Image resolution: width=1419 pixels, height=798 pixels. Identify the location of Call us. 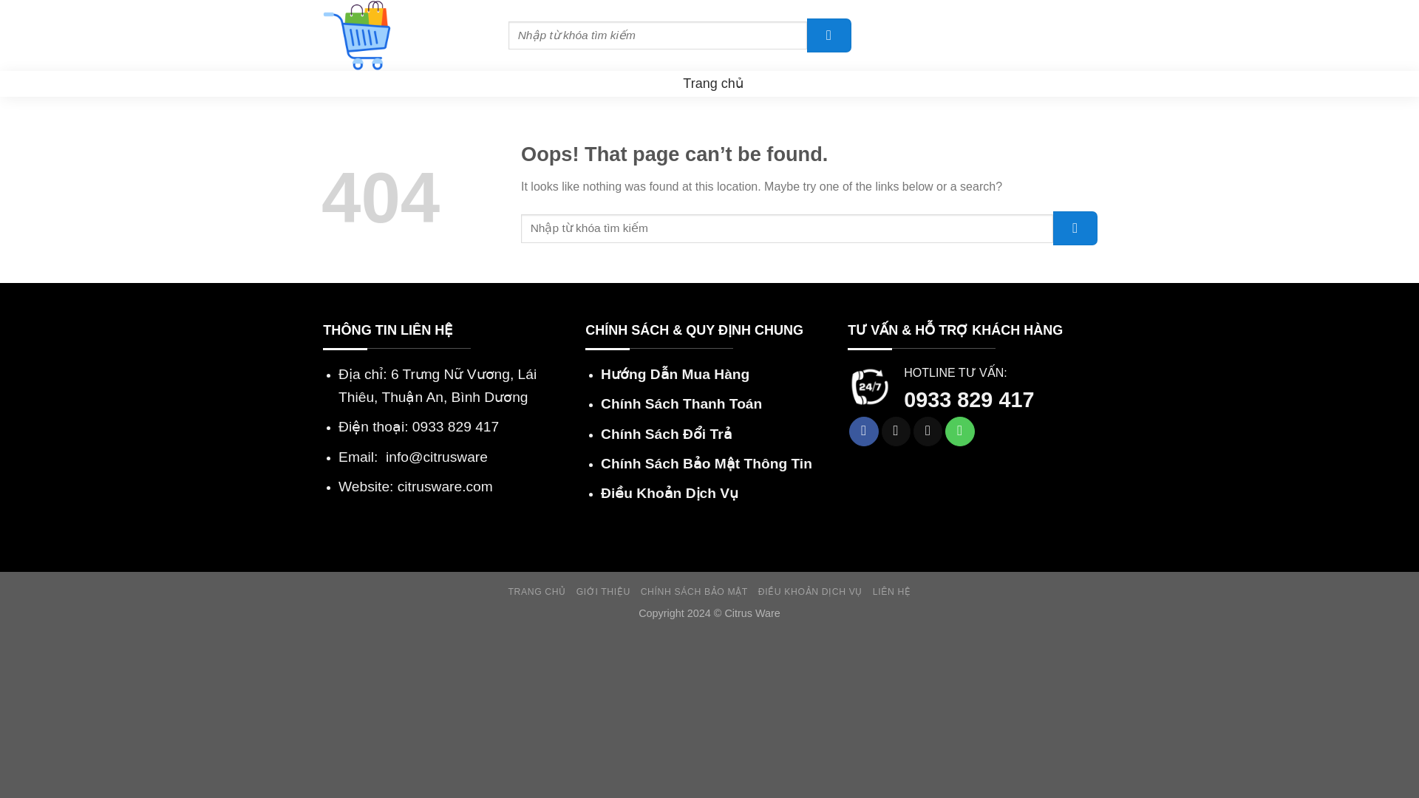
(959, 431).